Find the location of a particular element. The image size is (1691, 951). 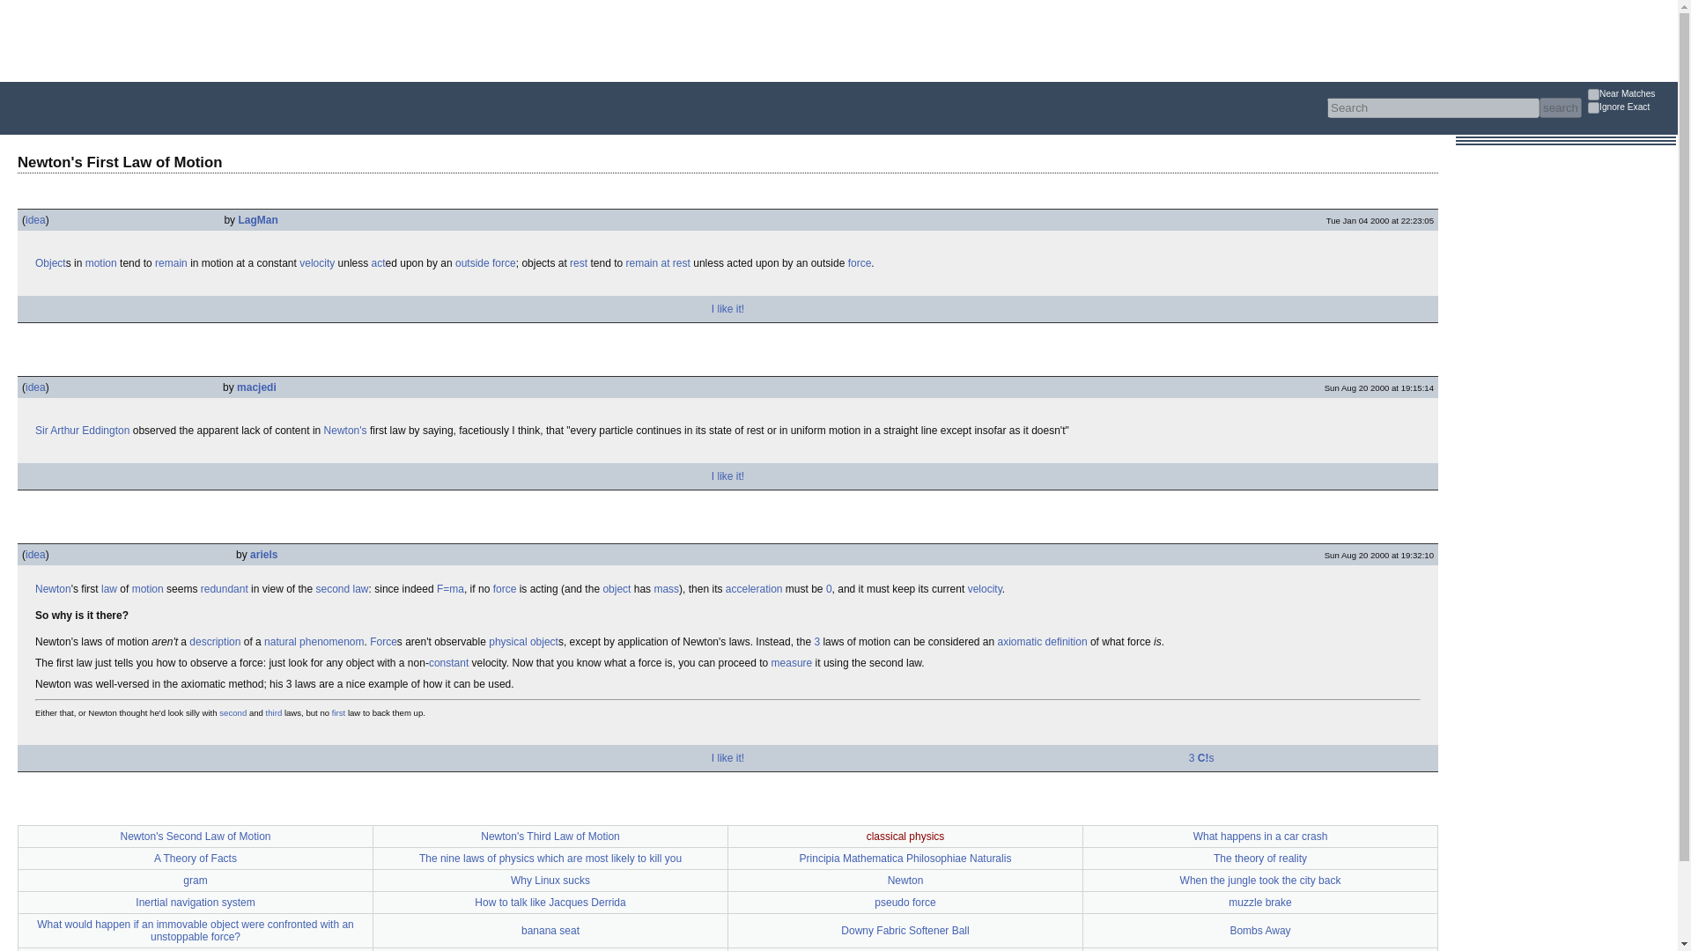

remain is located at coordinates (641, 262).